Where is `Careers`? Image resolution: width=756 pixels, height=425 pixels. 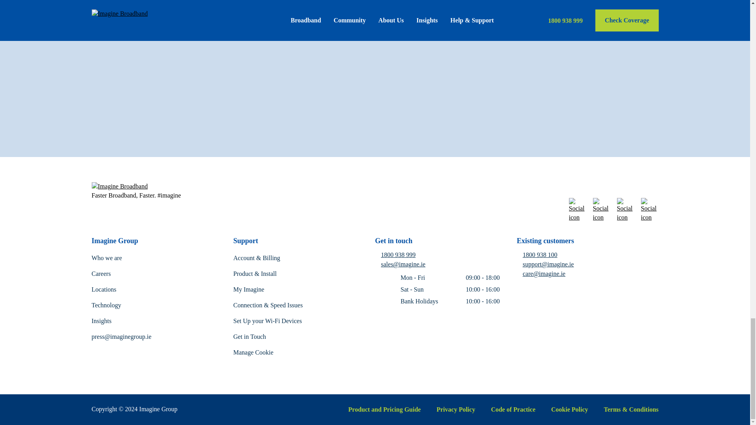 Careers is located at coordinates (101, 273).